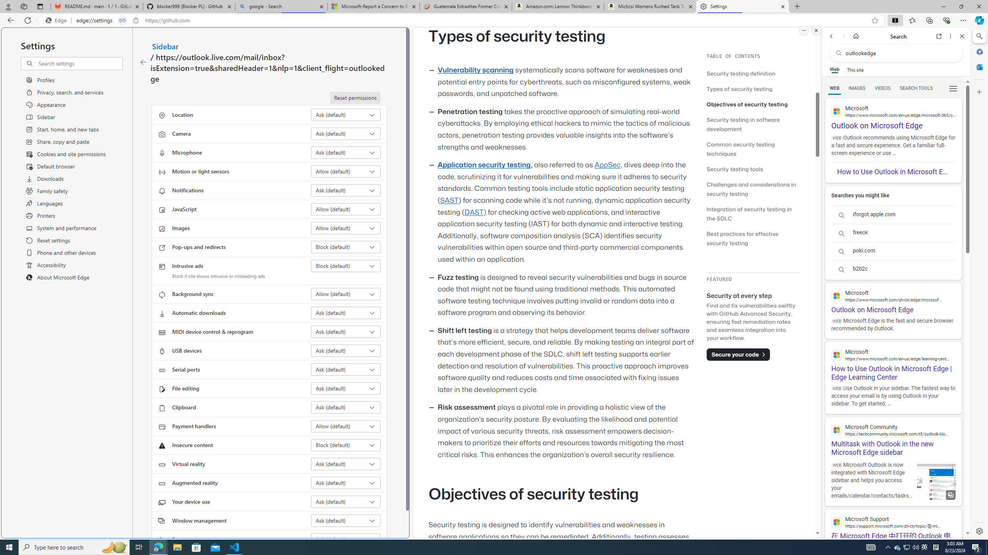  I want to click on Fonts Ask (default), so click(346, 539).